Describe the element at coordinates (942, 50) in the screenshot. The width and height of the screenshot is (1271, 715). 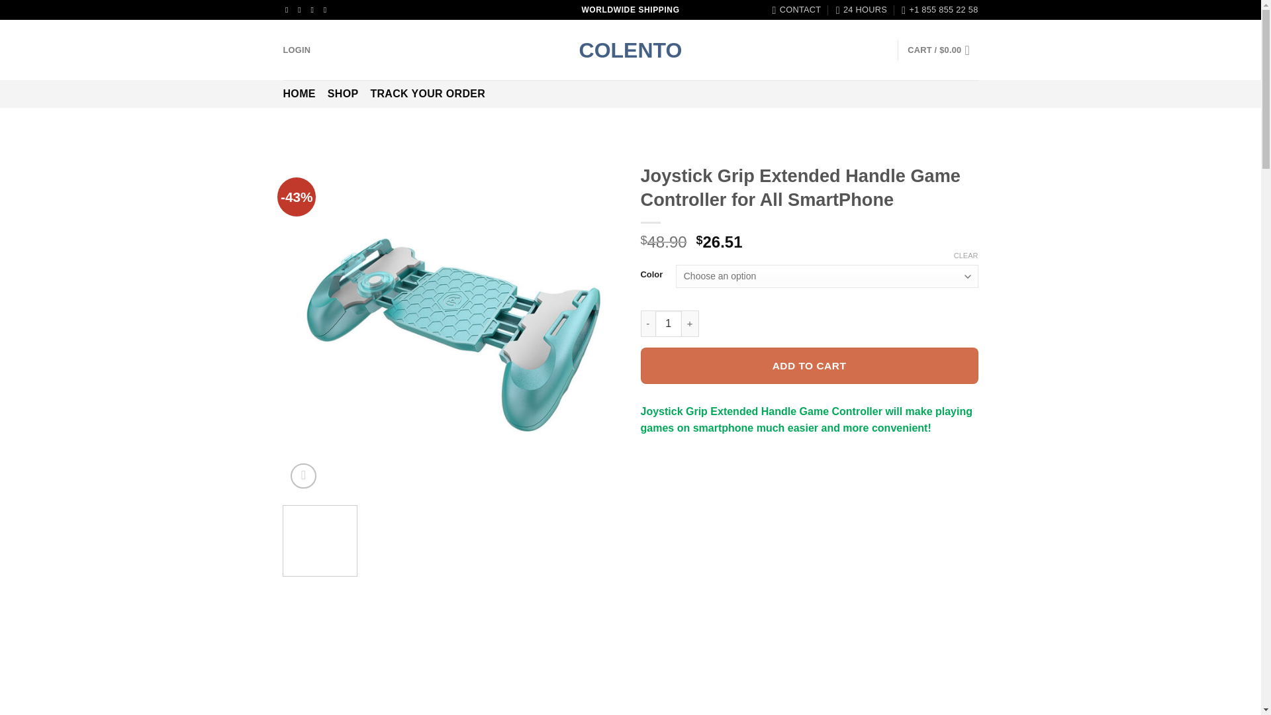
I see `Cart` at that location.